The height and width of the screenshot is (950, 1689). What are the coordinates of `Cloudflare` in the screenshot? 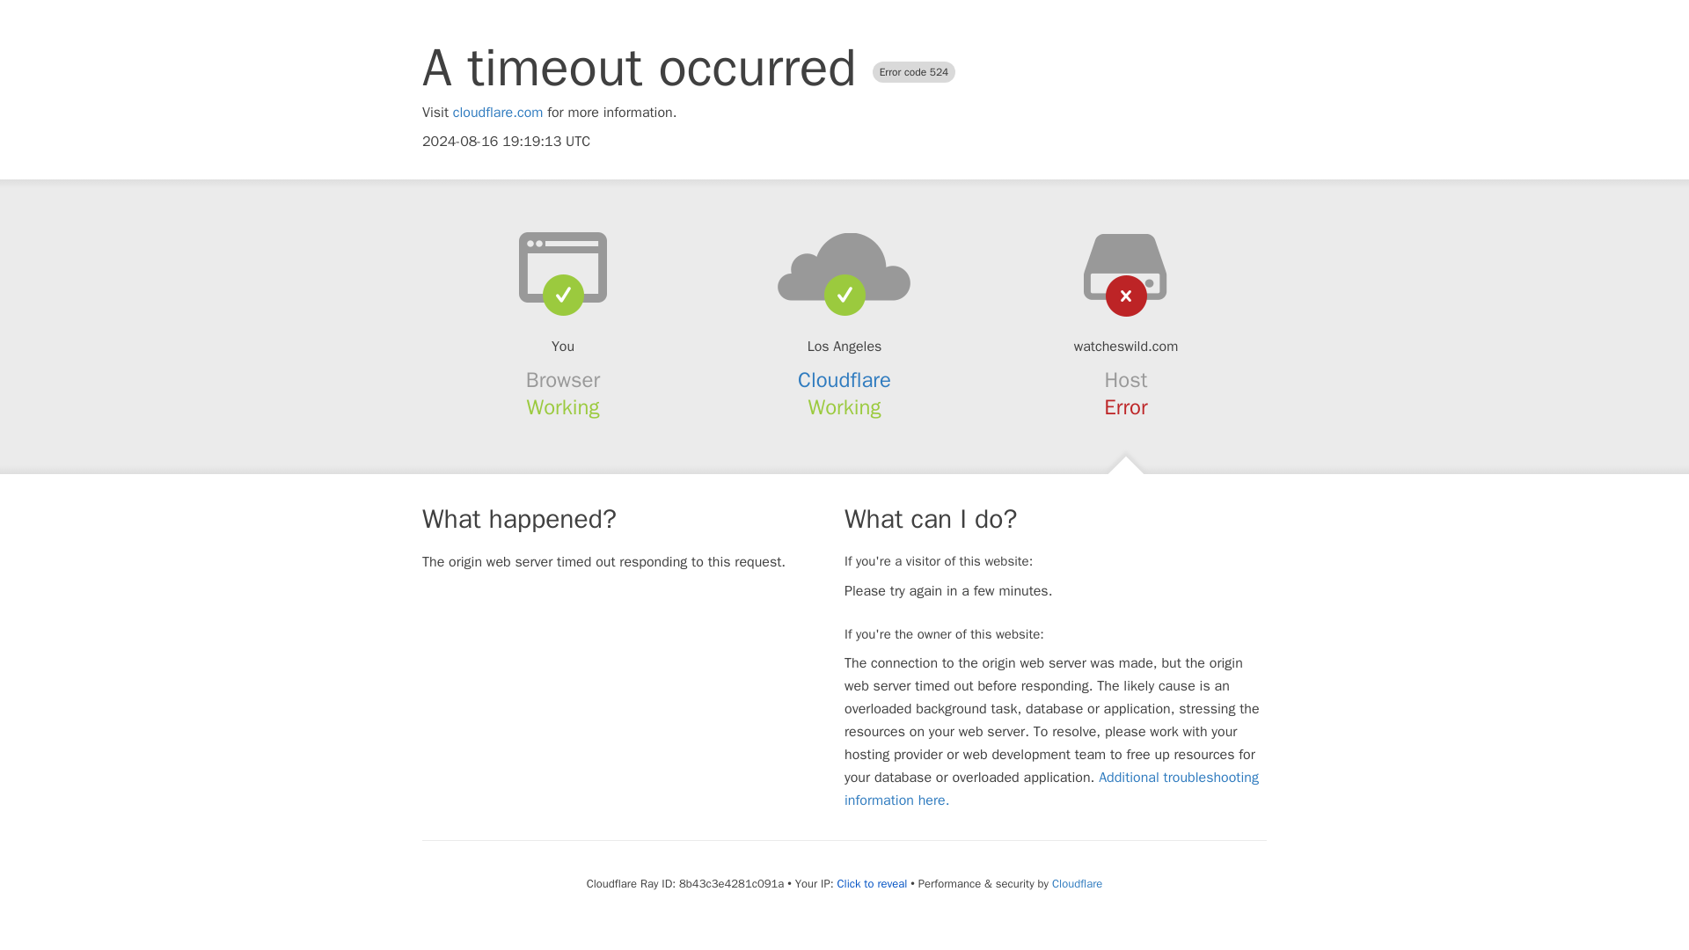 It's located at (844, 380).